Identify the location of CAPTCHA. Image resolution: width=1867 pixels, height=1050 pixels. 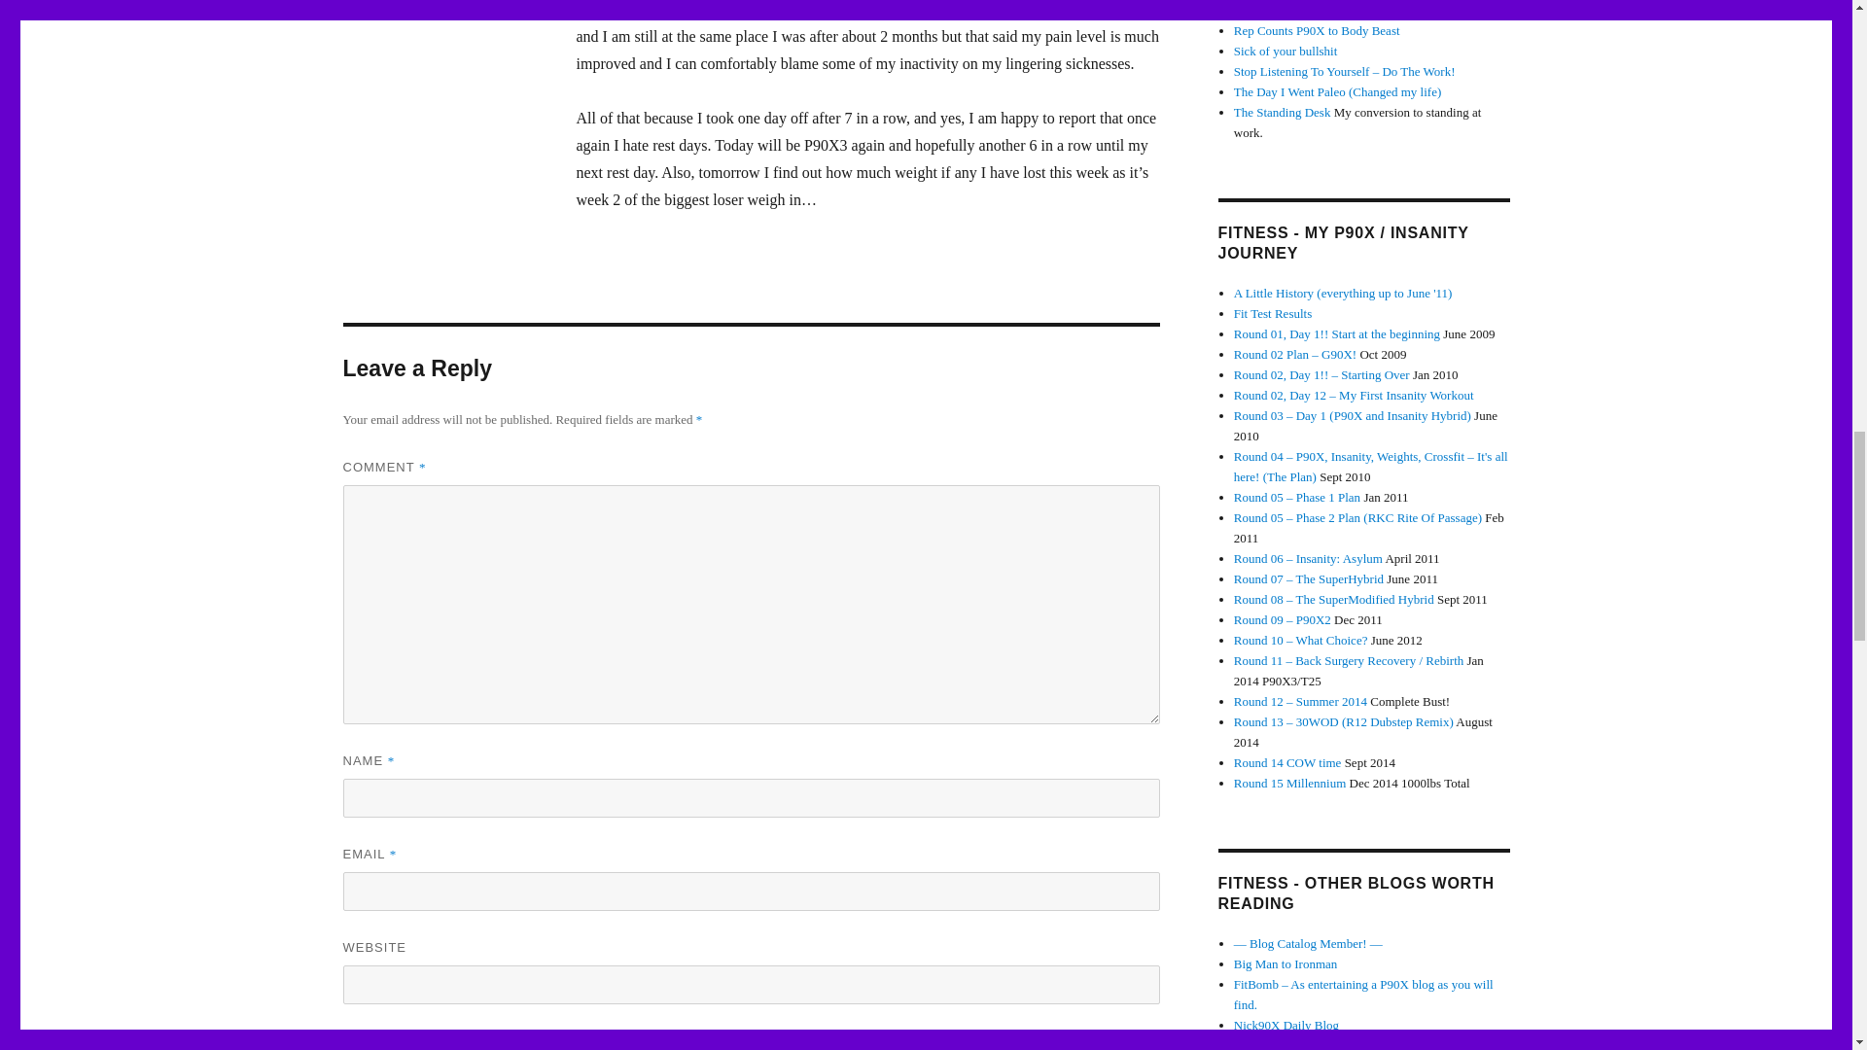
(405, 1046).